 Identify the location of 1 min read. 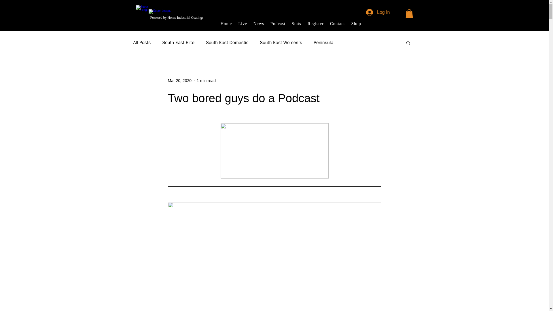
(206, 81).